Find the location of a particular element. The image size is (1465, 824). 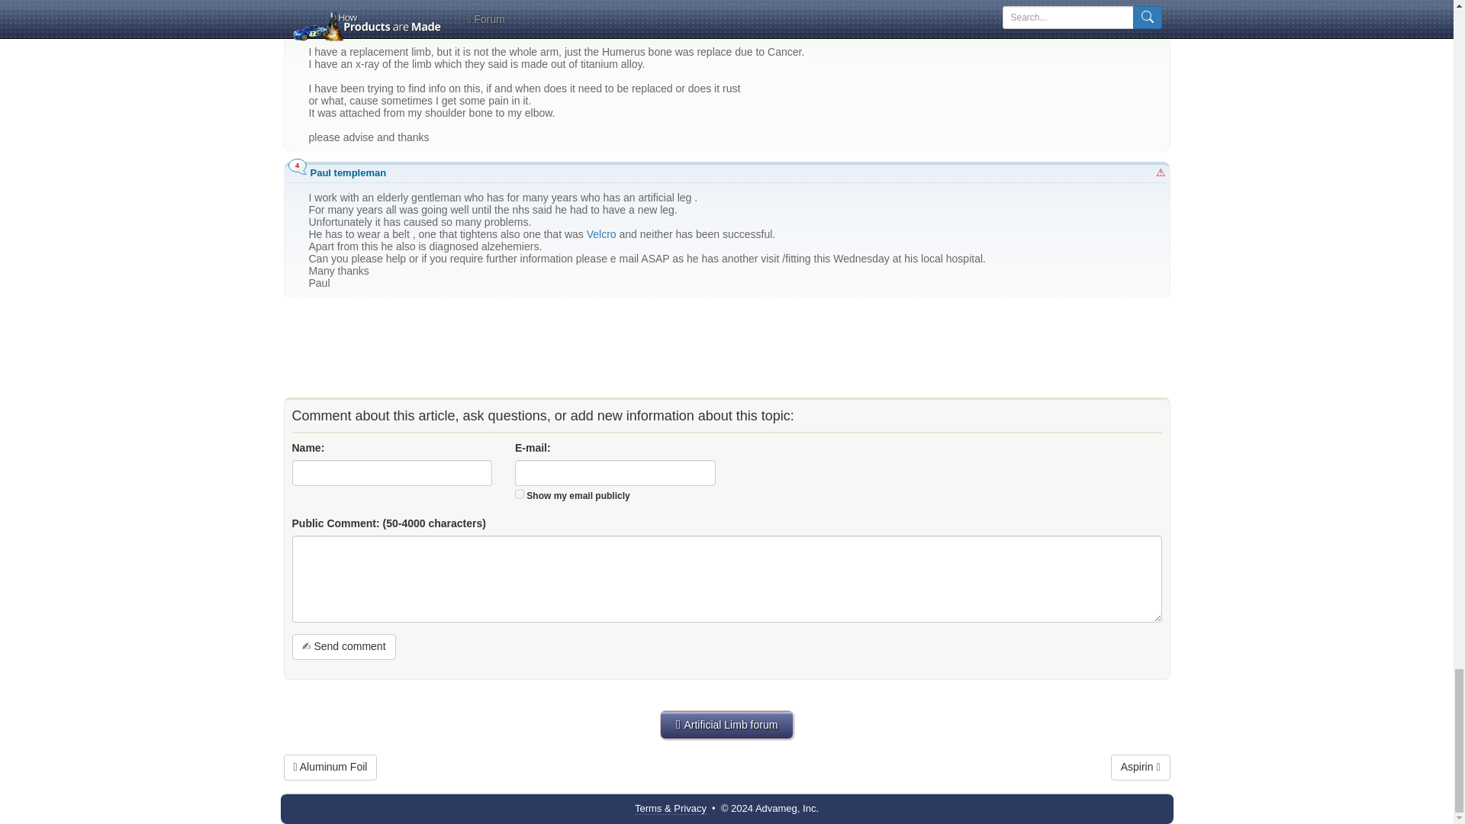

Aluminum Foil is located at coordinates (331, 768).